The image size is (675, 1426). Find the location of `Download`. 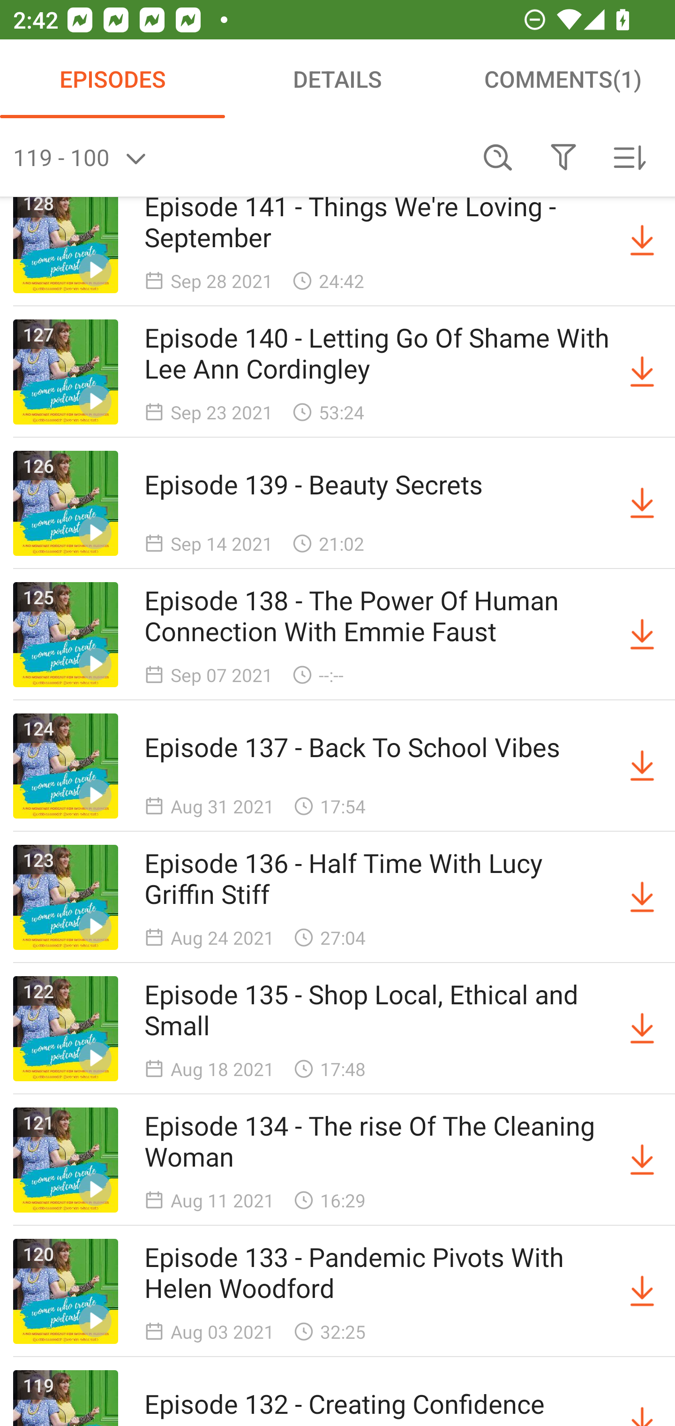

Download is located at coordinates (642, 1160).